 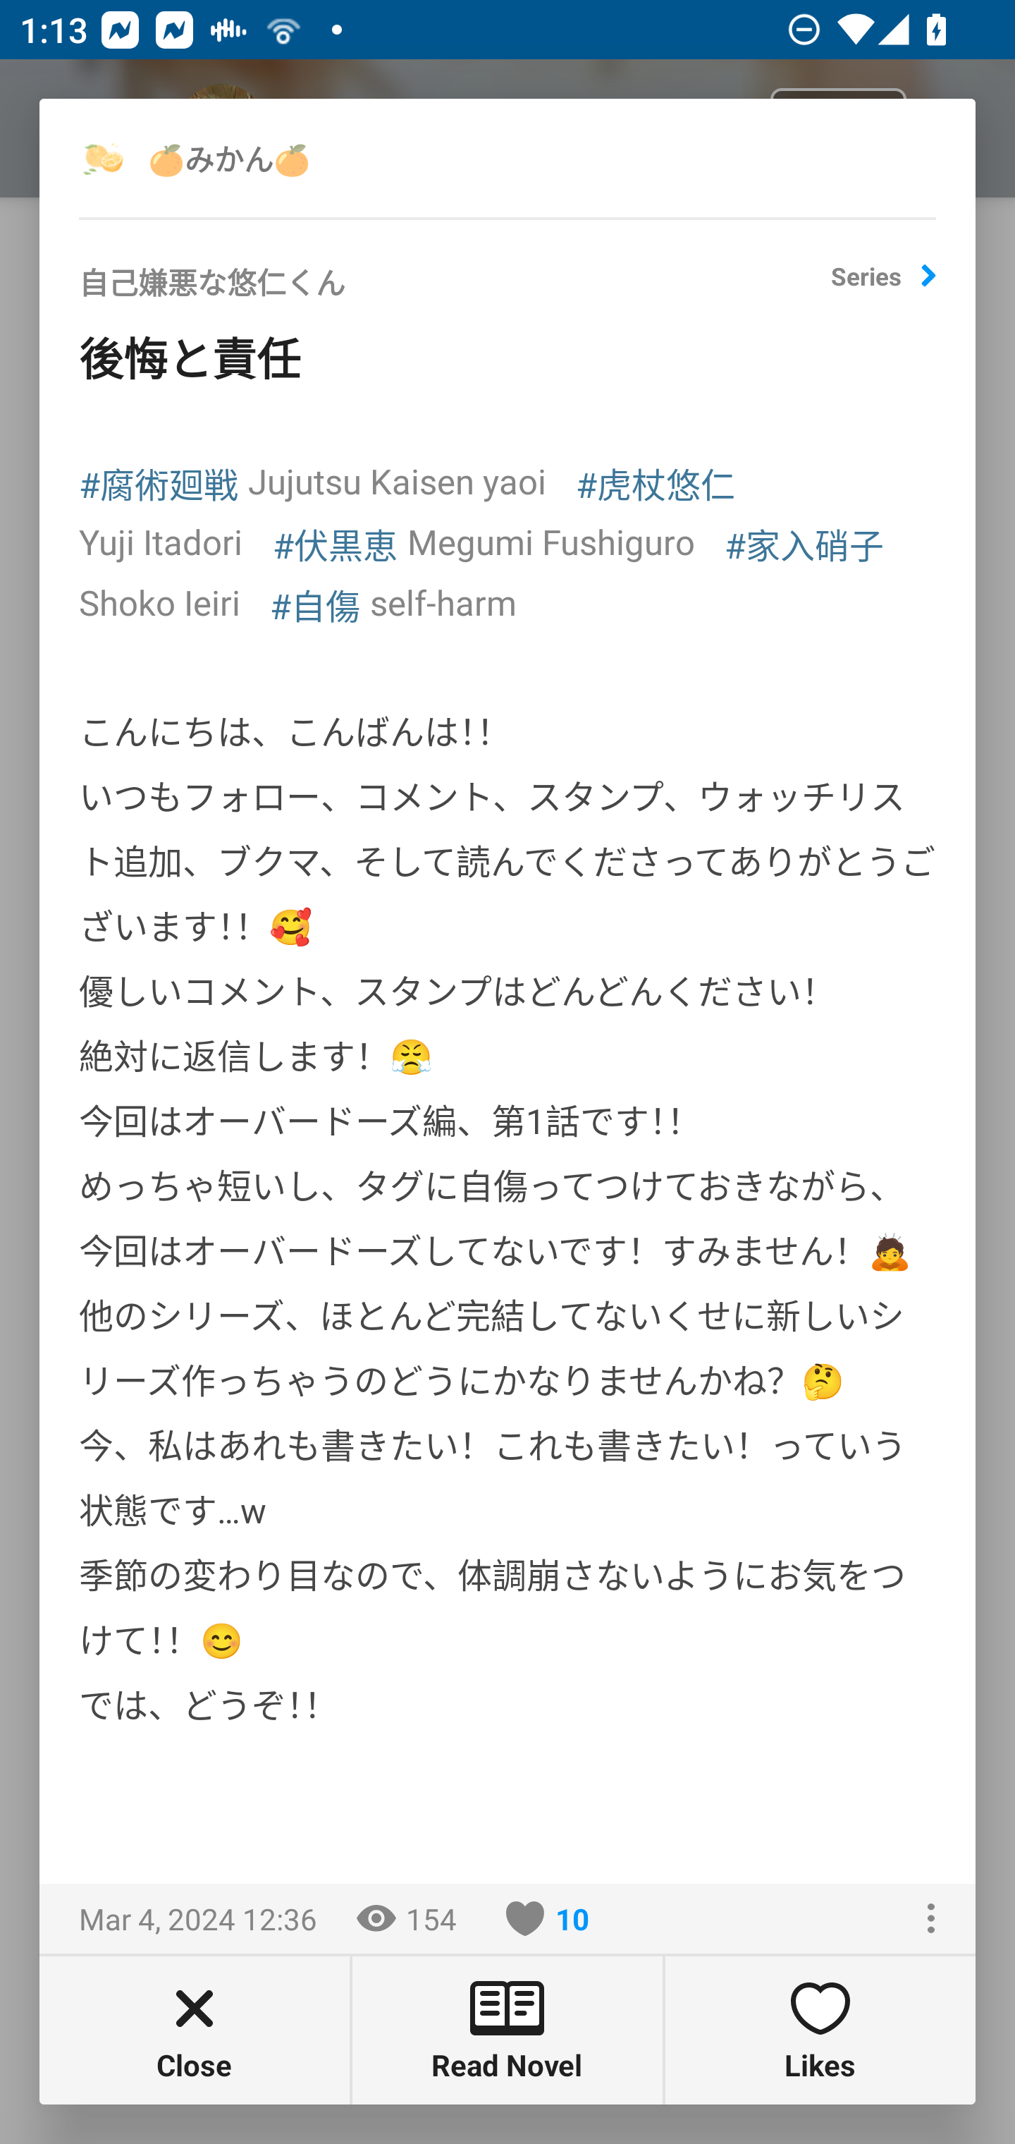 What do you see at coordinates (455, 291) in the screenshot?
I see `自己嫌悪な悠仁くん` at bounding box center [455, 291].